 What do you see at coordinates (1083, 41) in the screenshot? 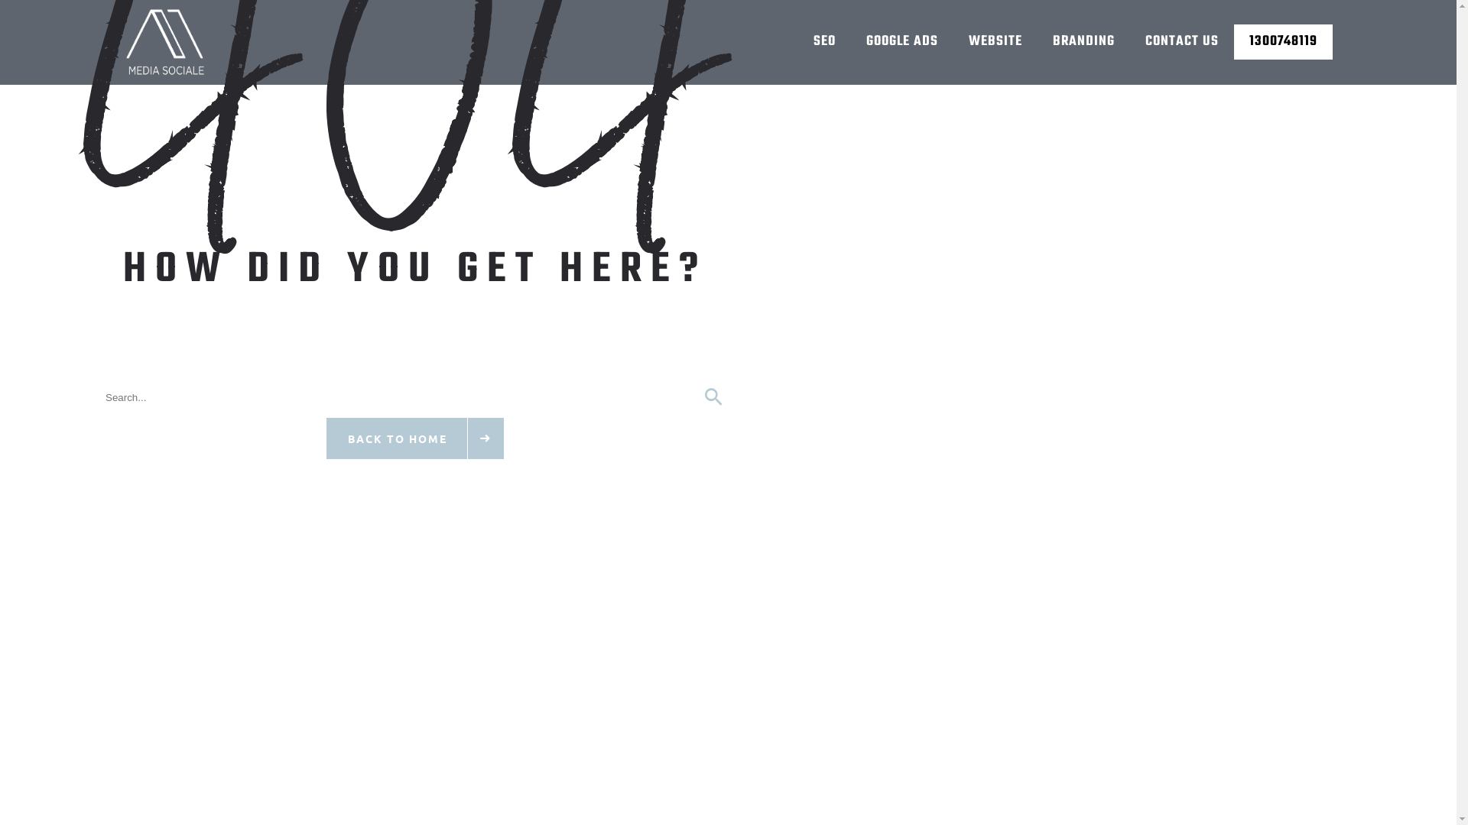
I see `BRANDING` at bounding box center [1083, 41].